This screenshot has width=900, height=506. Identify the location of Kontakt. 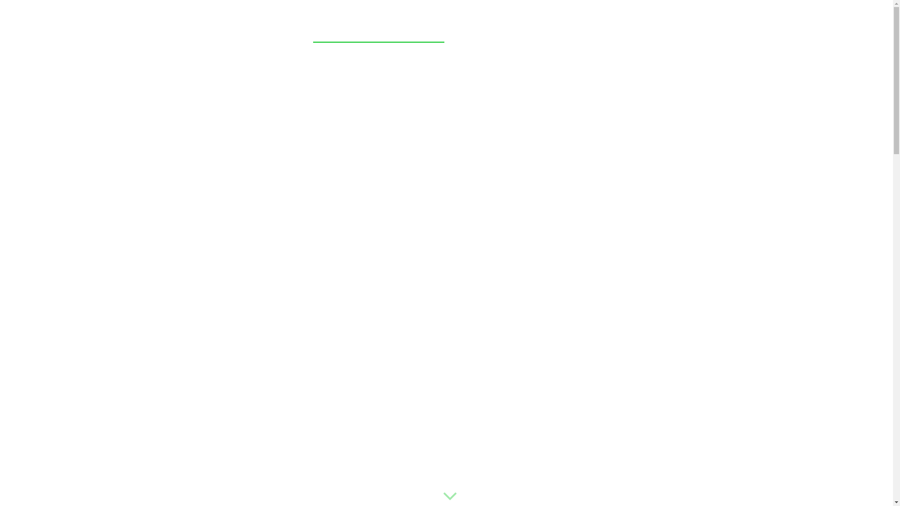
(629, 30).